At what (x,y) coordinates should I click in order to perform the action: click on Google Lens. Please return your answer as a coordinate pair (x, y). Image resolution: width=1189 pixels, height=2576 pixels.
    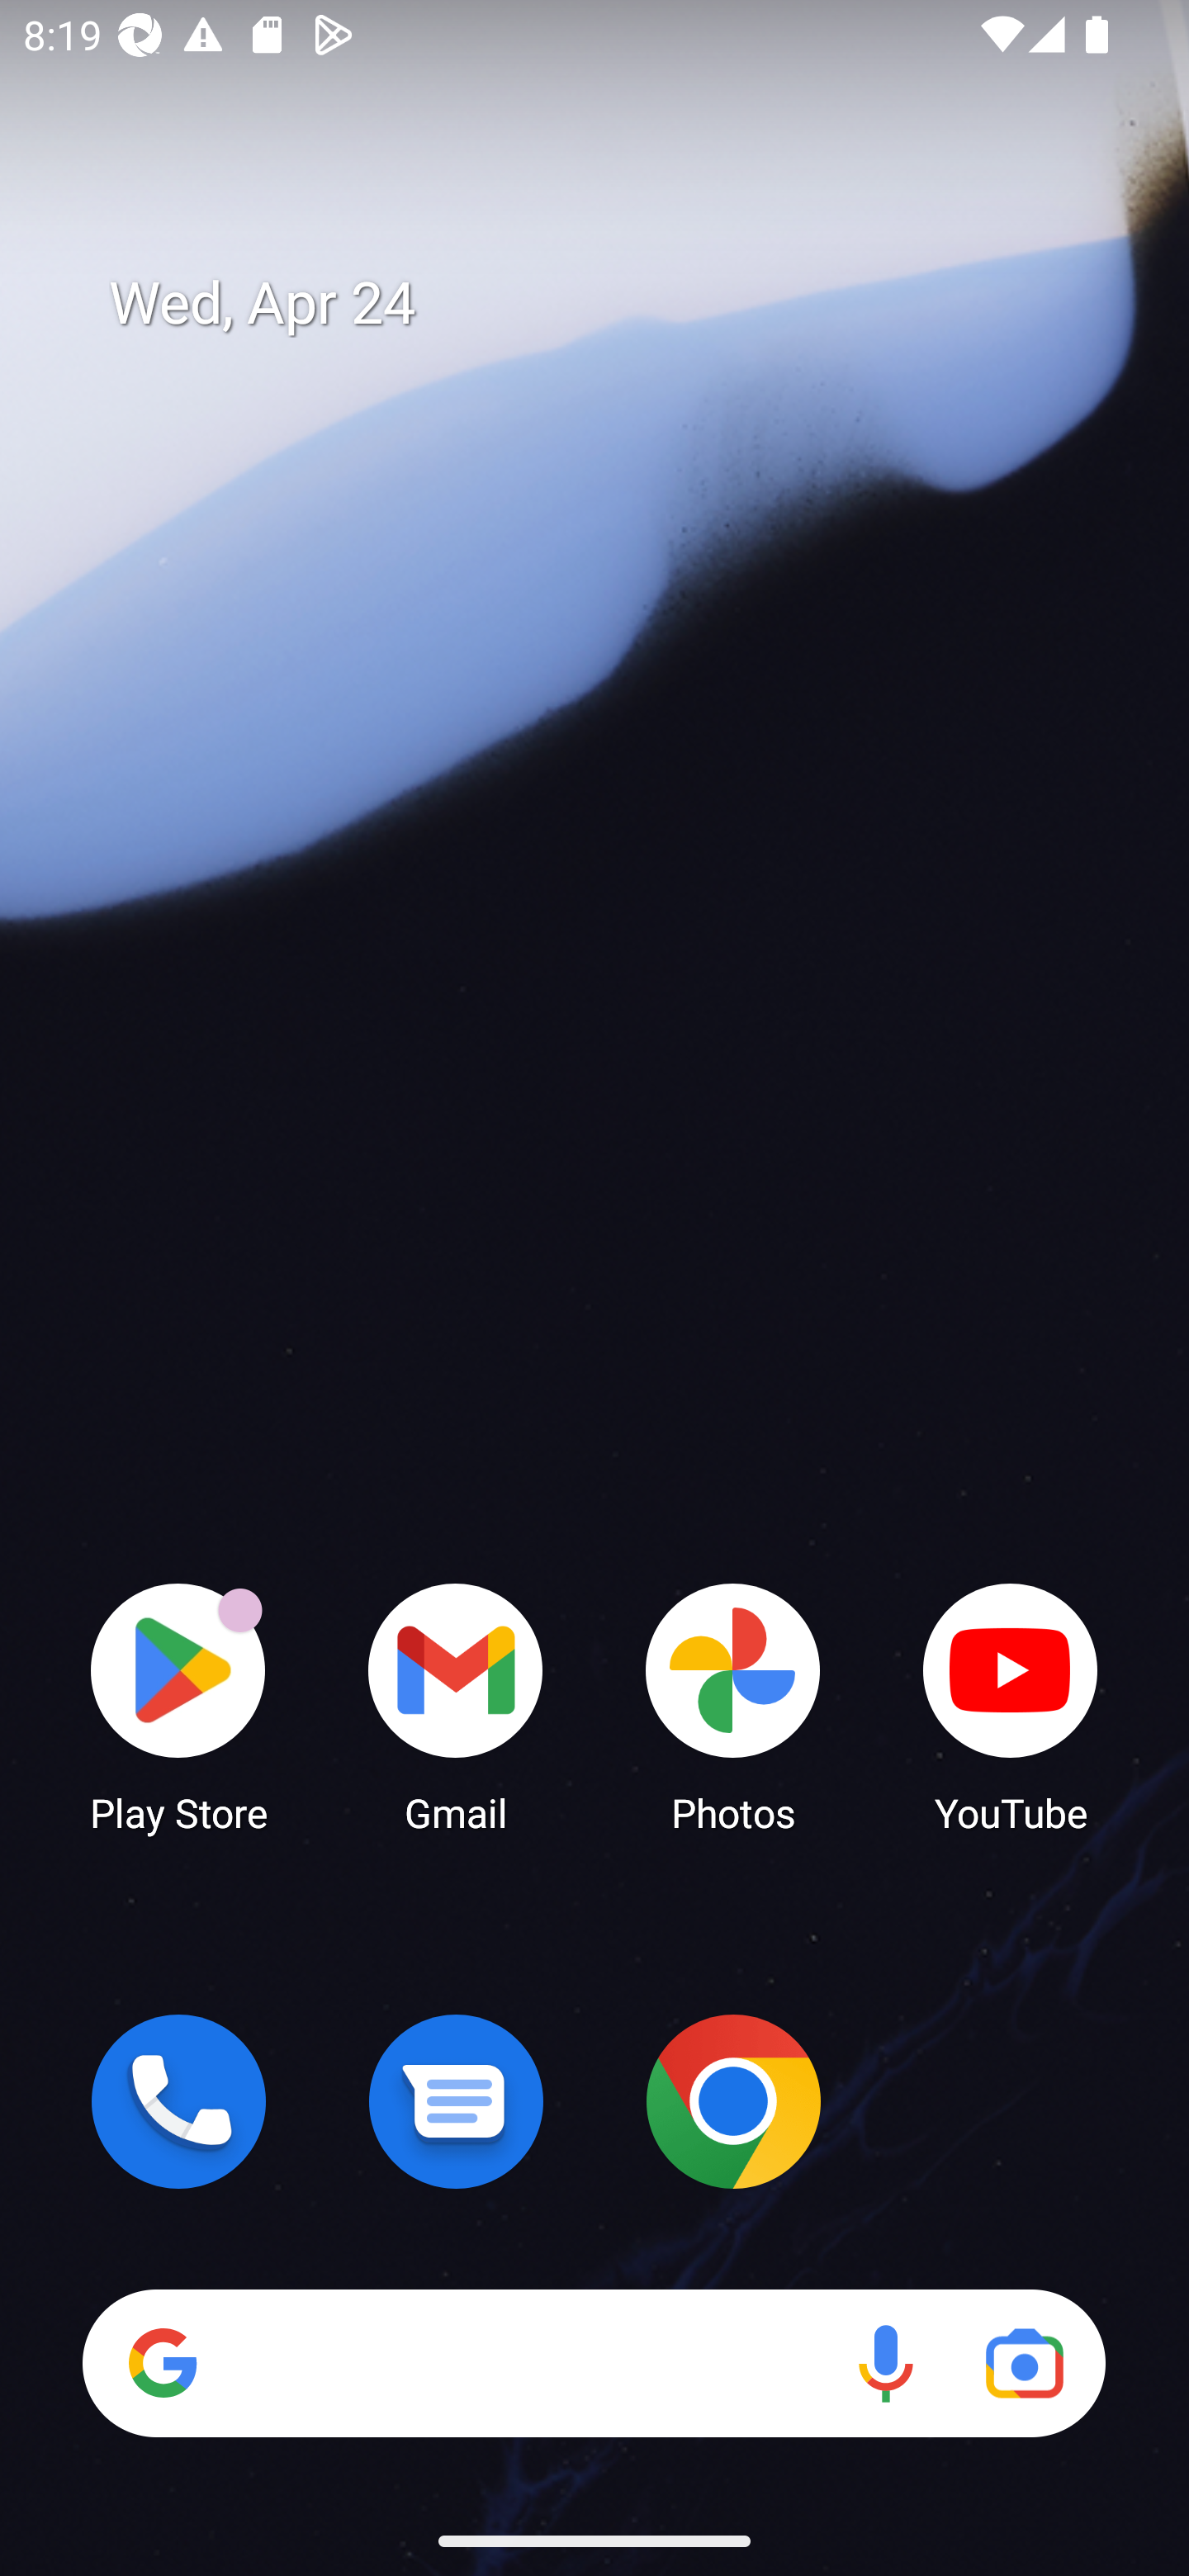
    Looking at the image, I should click on (1024, 2363).